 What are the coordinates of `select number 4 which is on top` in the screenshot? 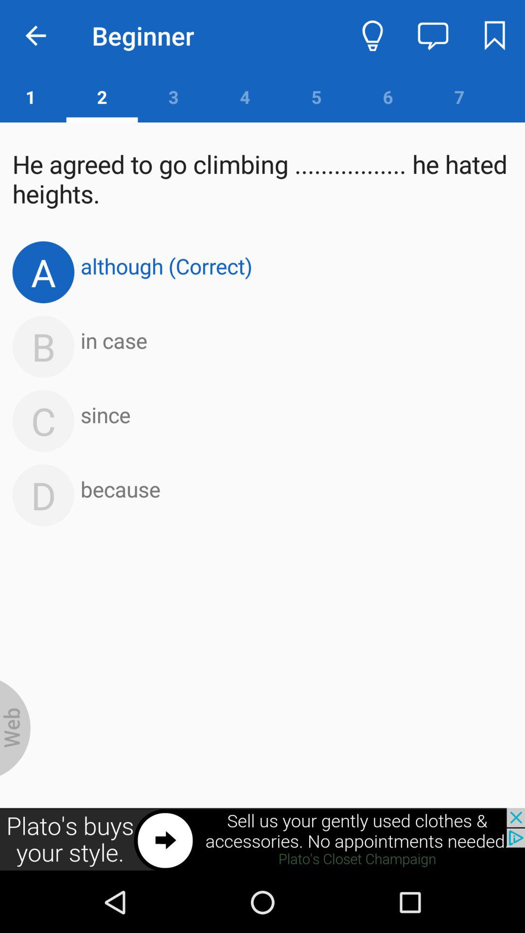 It's located at (245, 97).